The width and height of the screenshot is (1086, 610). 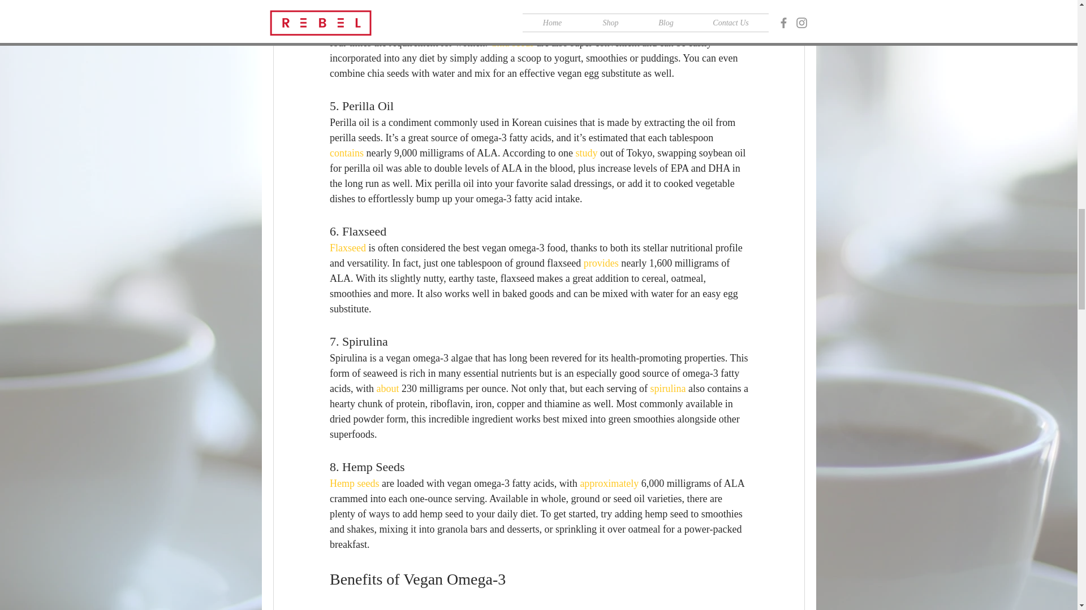 What do you see at coordinates (511, 43) in the screenshot?
I see `Chia seeds` at bounding box center [511, 43].